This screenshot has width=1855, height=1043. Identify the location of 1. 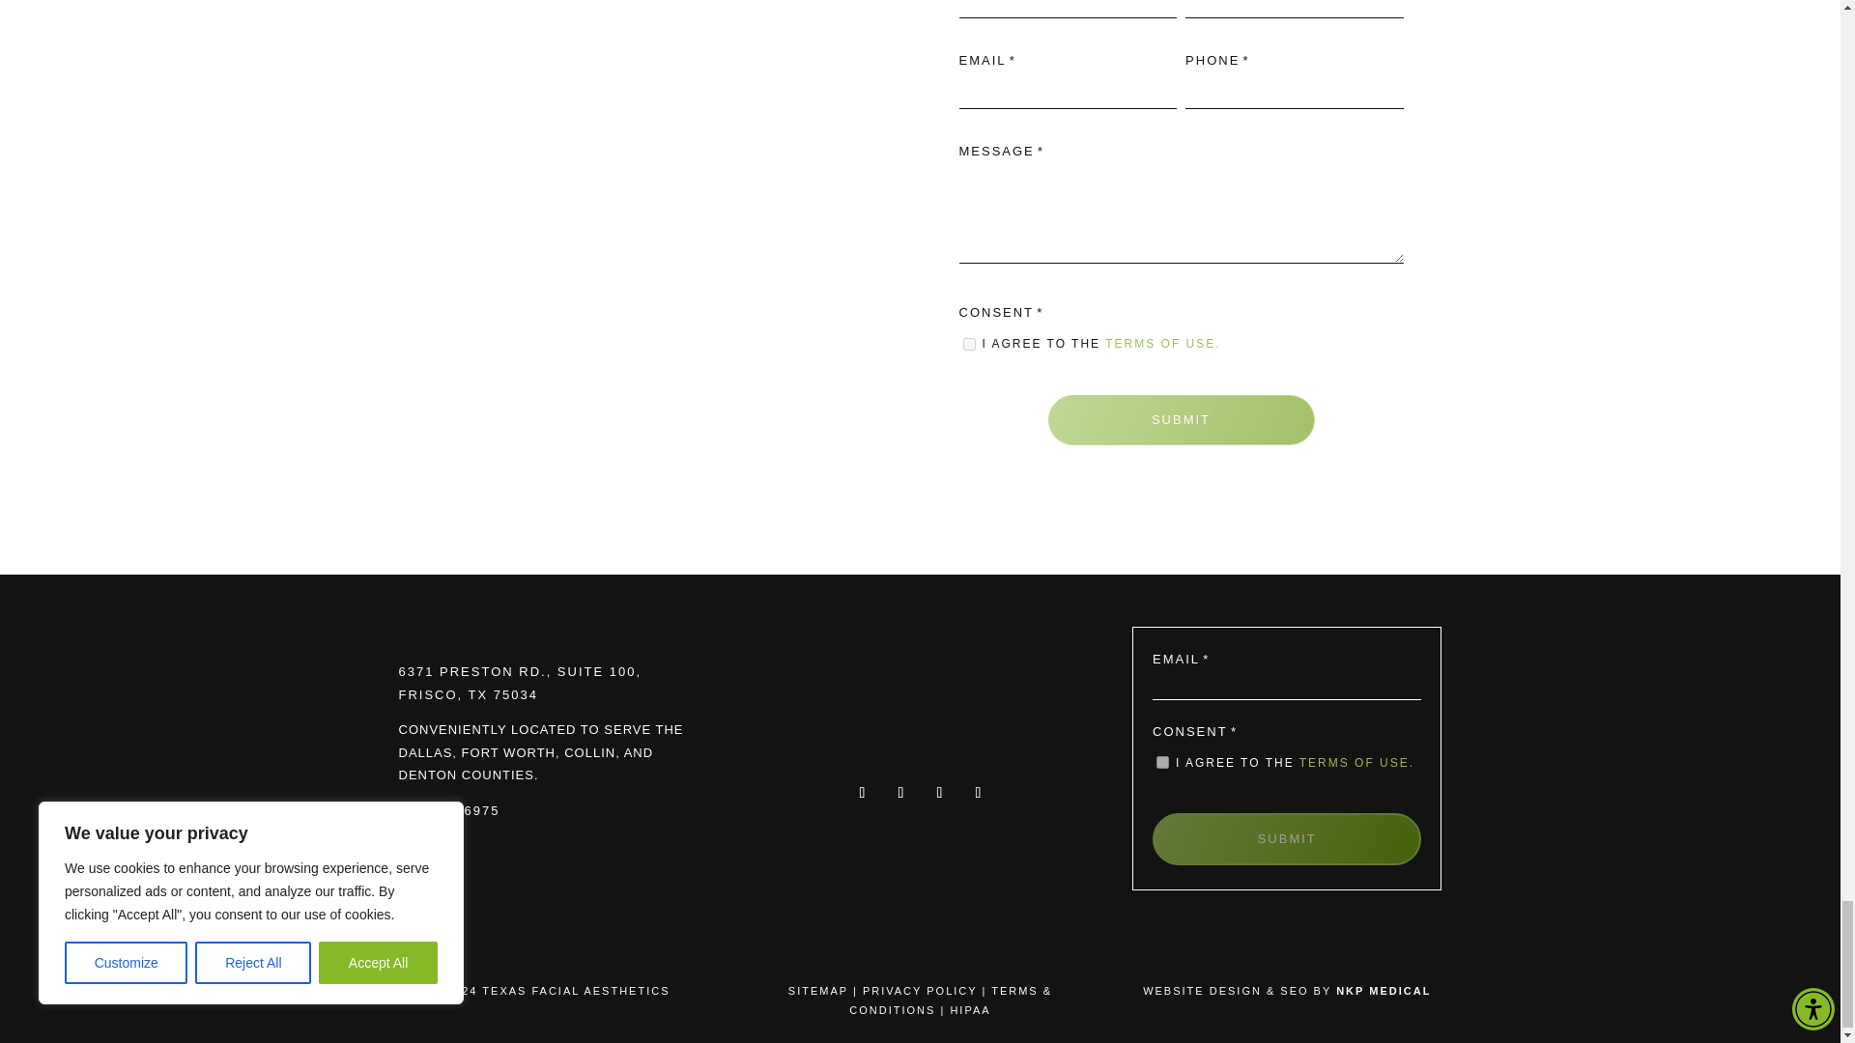
(1161, 762).